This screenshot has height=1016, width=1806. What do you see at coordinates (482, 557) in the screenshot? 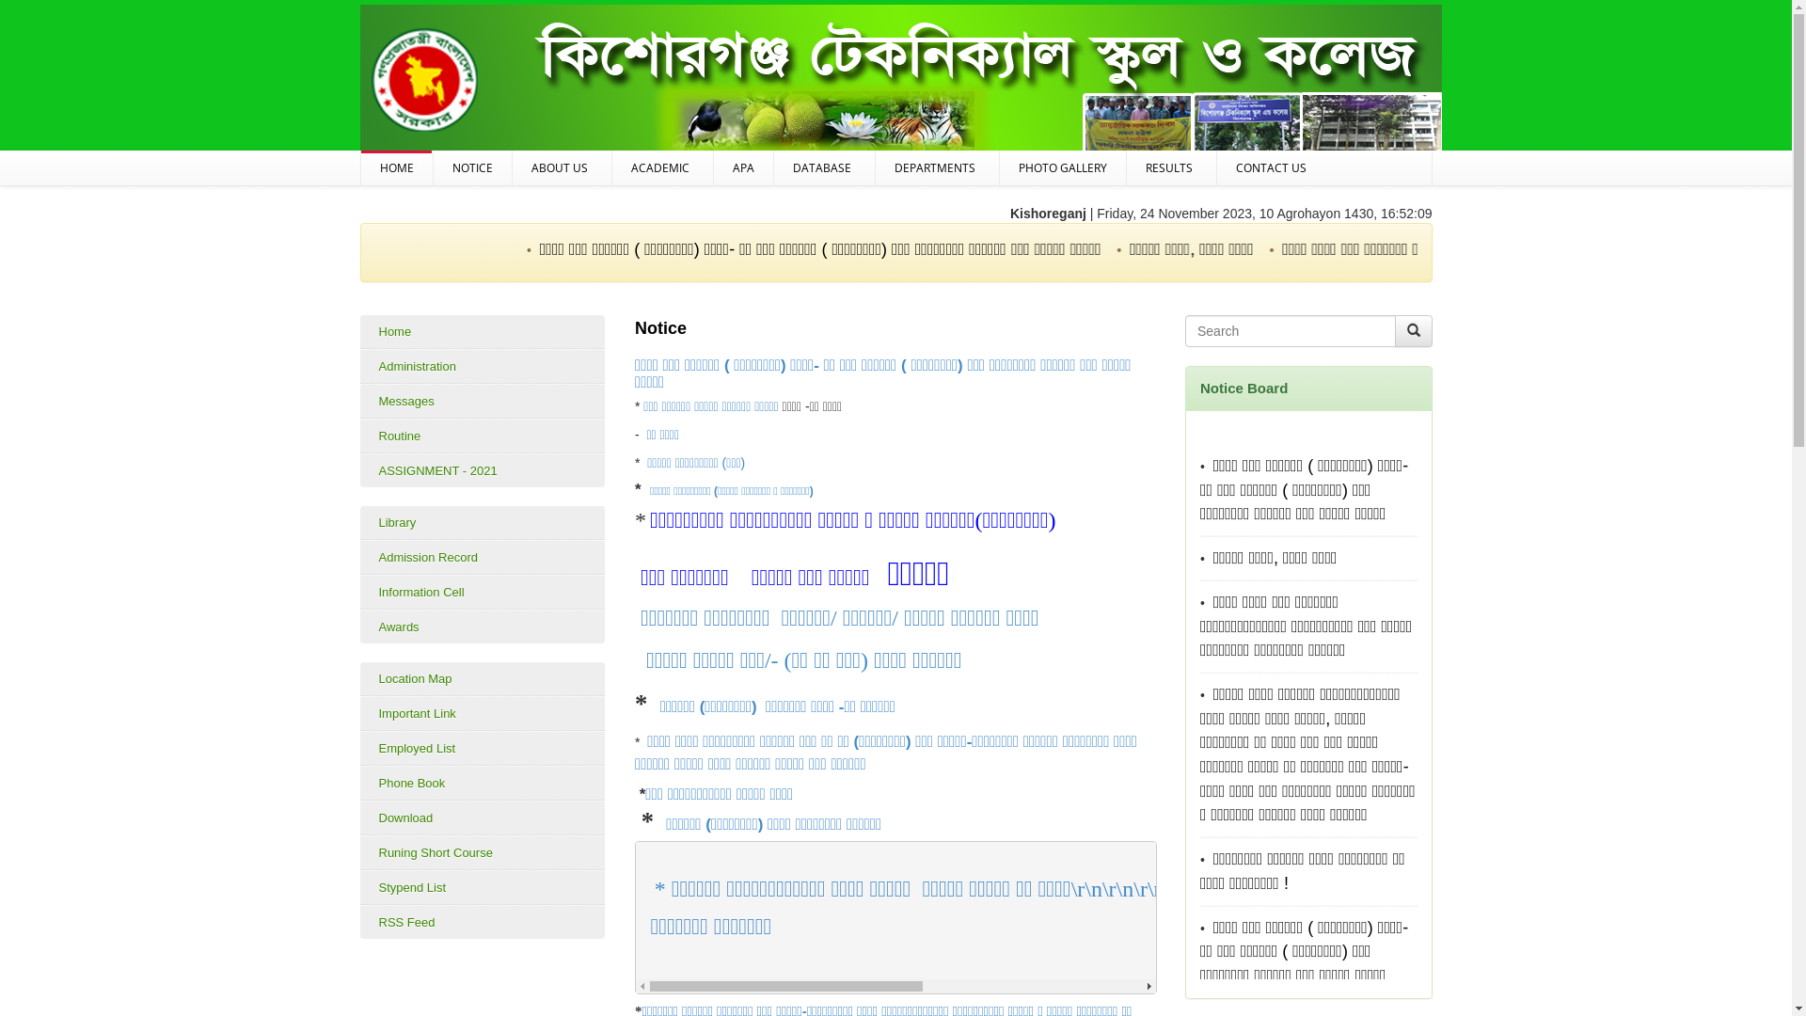
I see `Admission Record` at bounding box center [482, 557].